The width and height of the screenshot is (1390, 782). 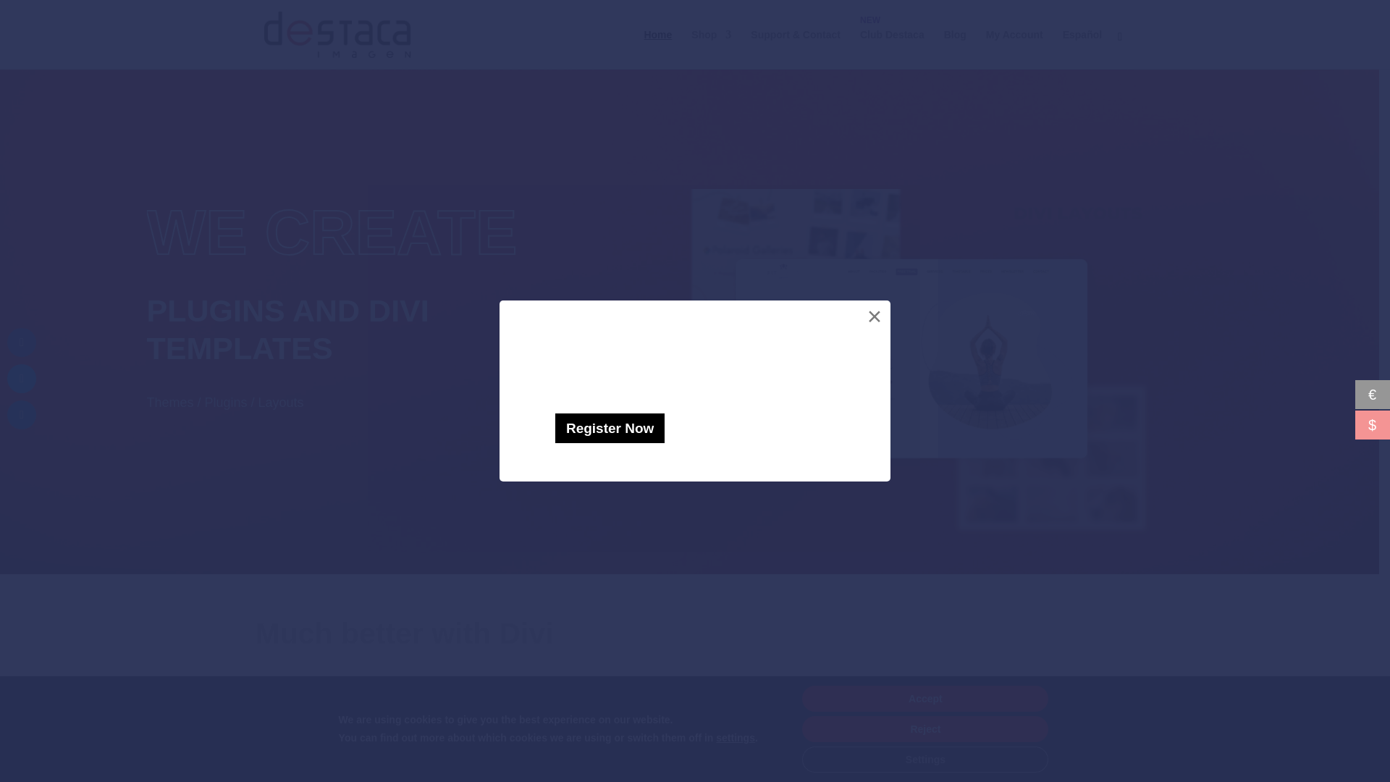 What do you see at coordinates (1014, 49) in the screenshot?
I see `My Account` at bounding box center [1014, 49].